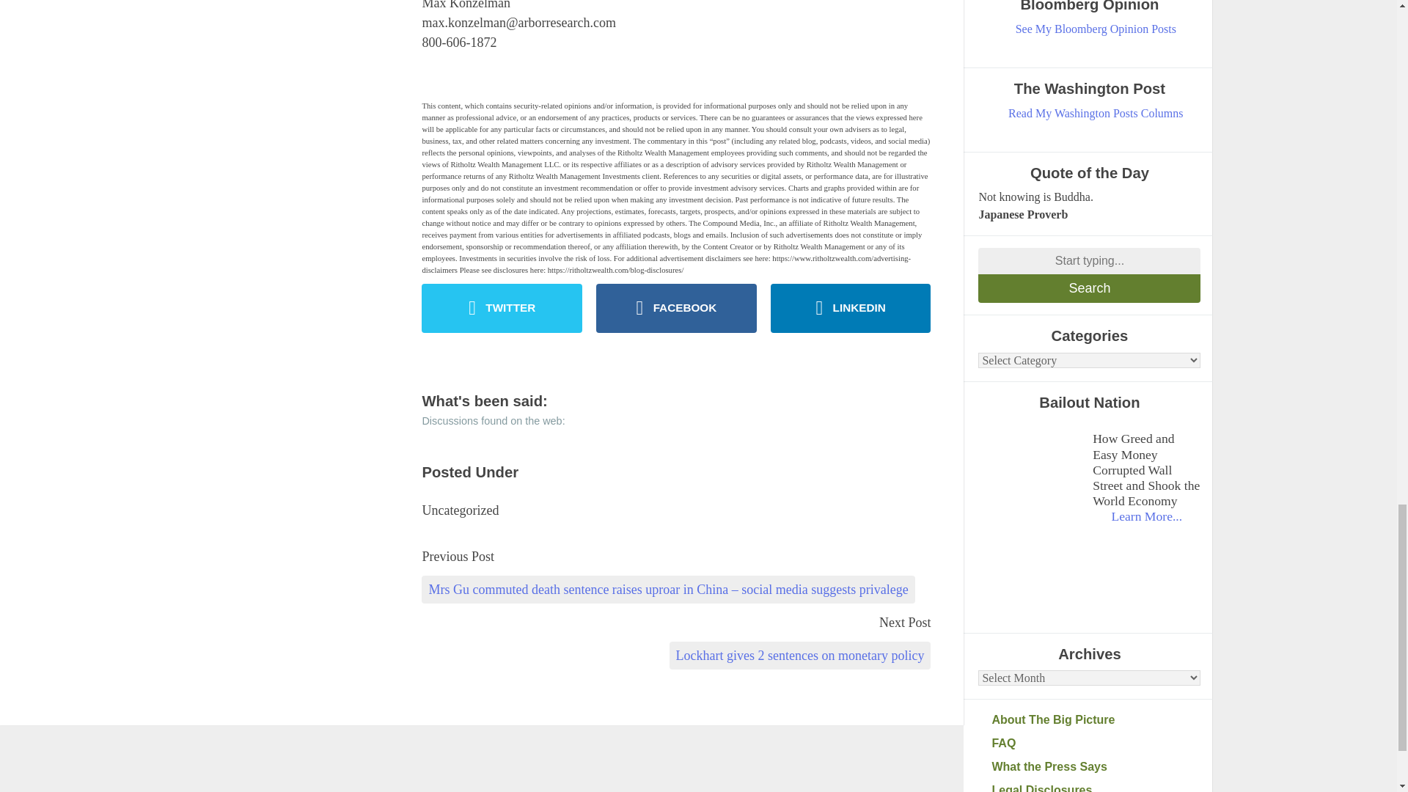 The image size is (1408, 792). Describe the element at coordinates (1096, 29) in the screenshot. I see `See My Bloomberg Opinion Posts` at that location.